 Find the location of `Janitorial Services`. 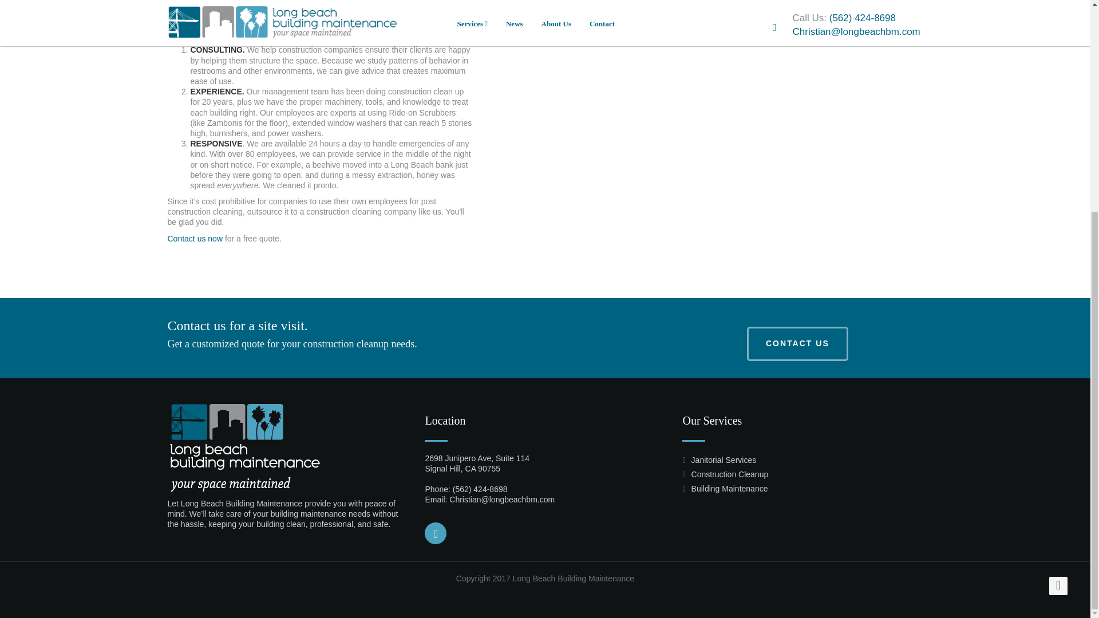

Janitorial Services is located at coordinates (724, 460).